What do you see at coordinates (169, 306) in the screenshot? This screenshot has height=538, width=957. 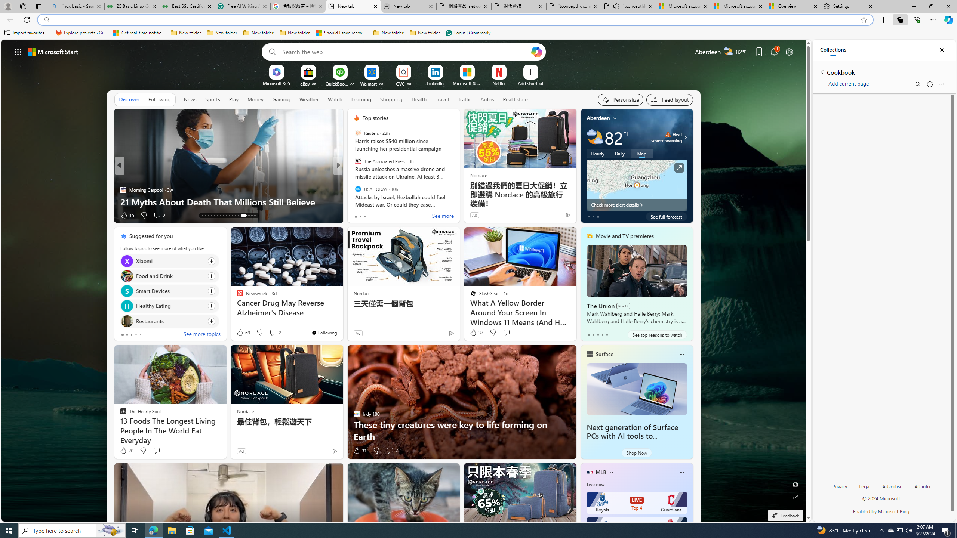 I see `Click to follow topic Healthy Eating` at bounding box center [169, 306].